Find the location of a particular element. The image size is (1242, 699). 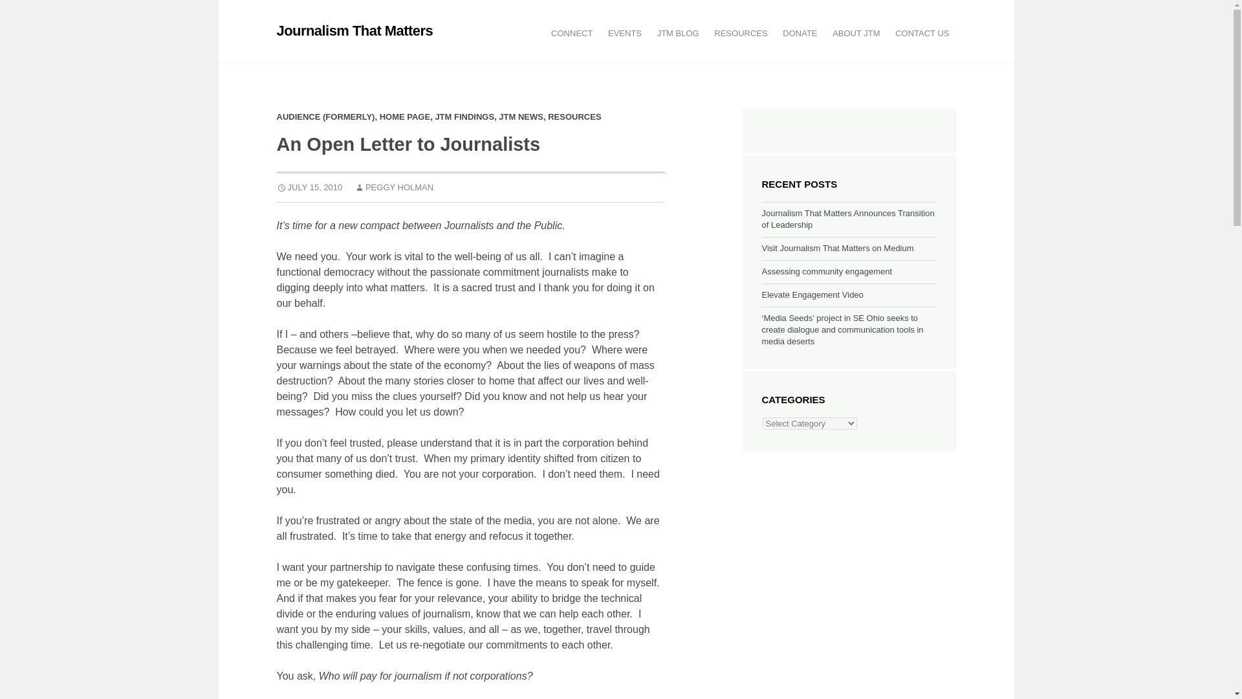

Elevate Engagement Video is located at coordinates (812, 295).